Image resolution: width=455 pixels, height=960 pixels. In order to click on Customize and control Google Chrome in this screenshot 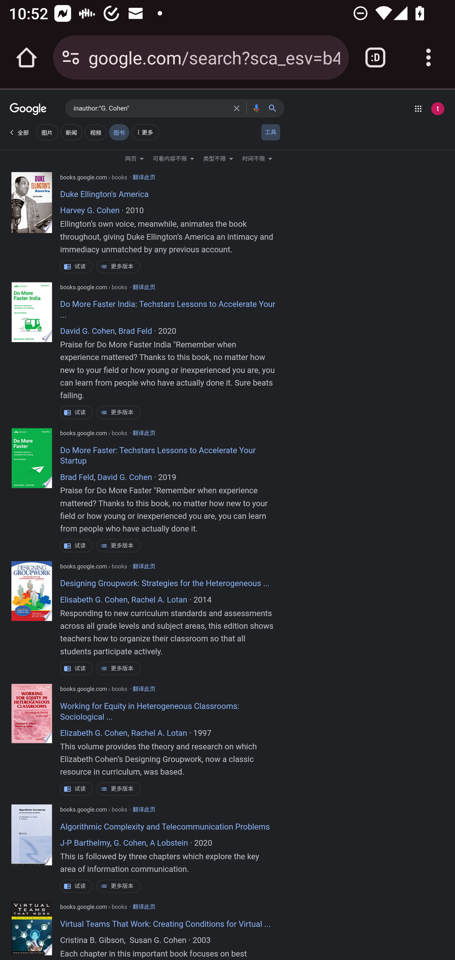, I will do `click(428, 57)`.